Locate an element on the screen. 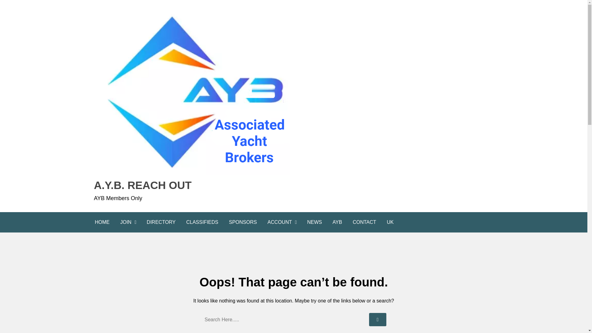  CLASSIFIEDS is located at coordinates (202, 222).